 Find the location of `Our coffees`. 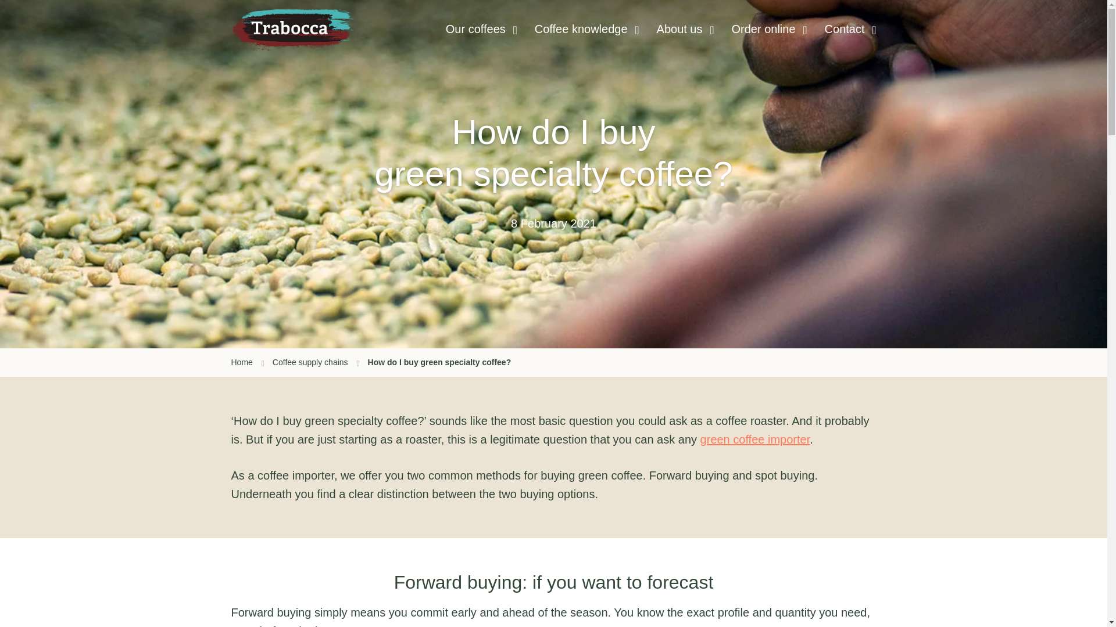

Our coffees is located at coordinates (475, 29).